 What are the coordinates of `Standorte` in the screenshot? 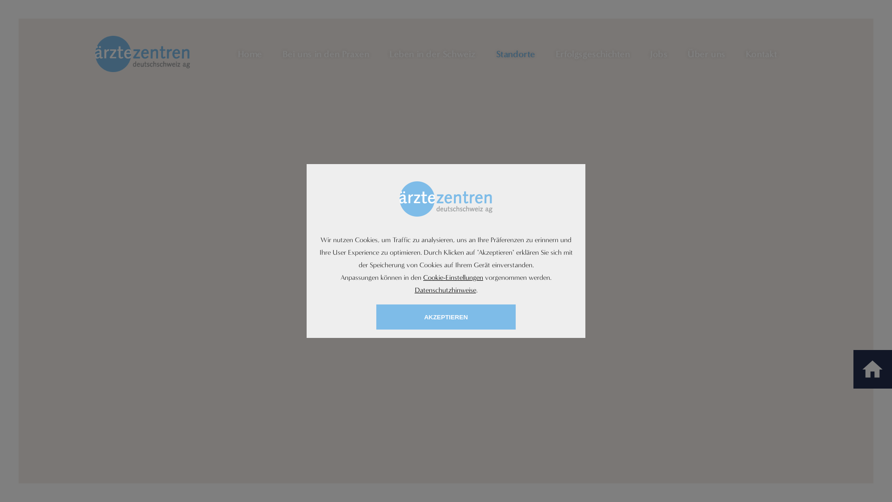 It's located at (516, 54).